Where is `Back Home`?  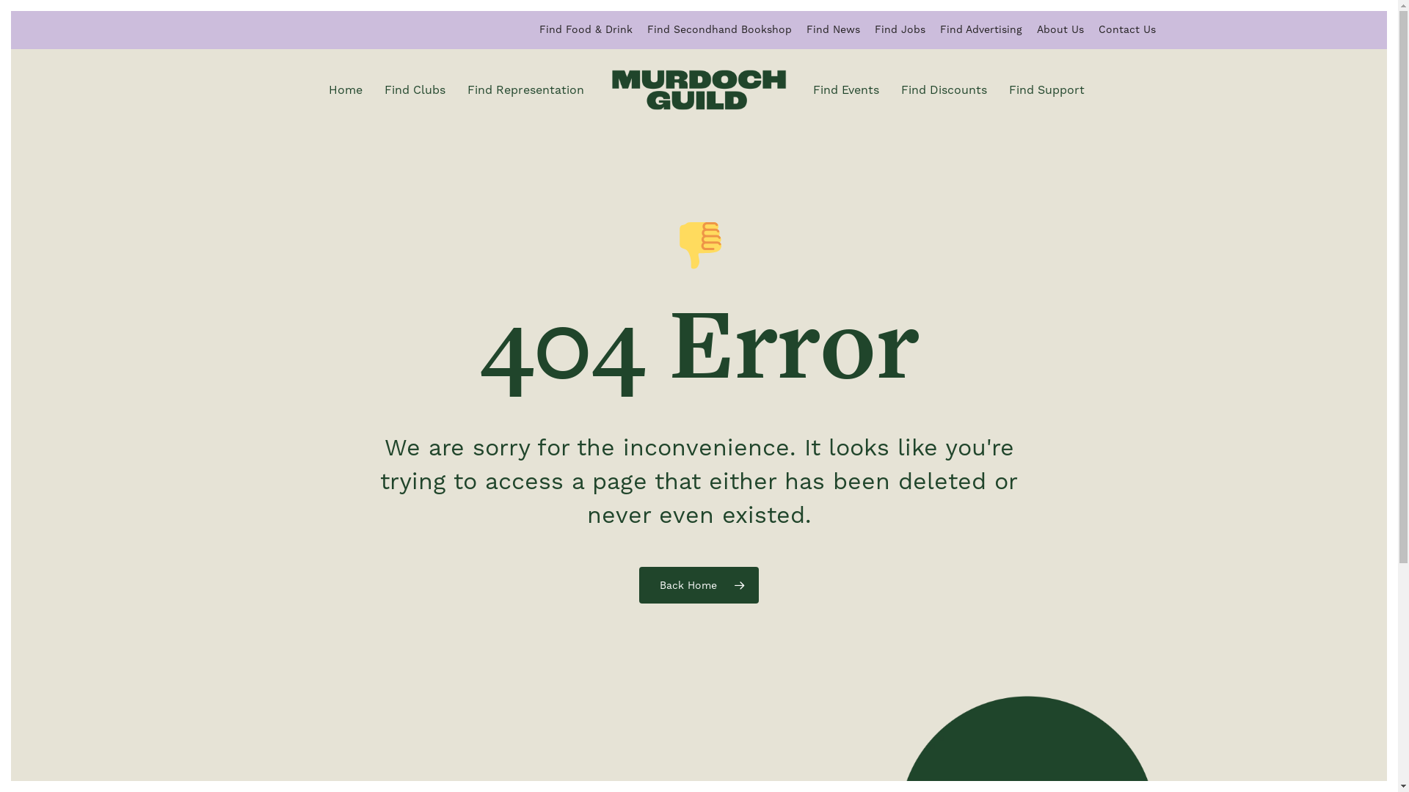 Back Home is located at coordinates (699, 584).